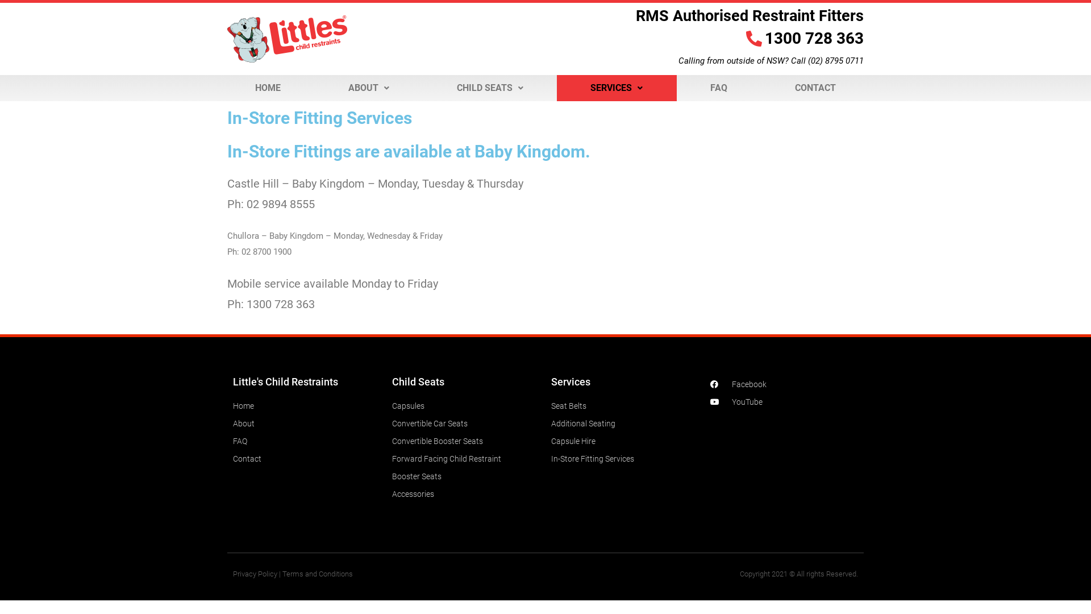  Describe the element at coordinates (625, 441) in the screenshot. I see `Capsule Hire` at that location.